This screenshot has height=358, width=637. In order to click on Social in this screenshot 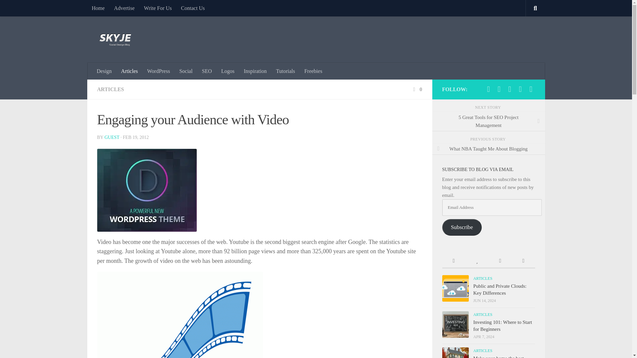, I will do `click(186, 71)`.